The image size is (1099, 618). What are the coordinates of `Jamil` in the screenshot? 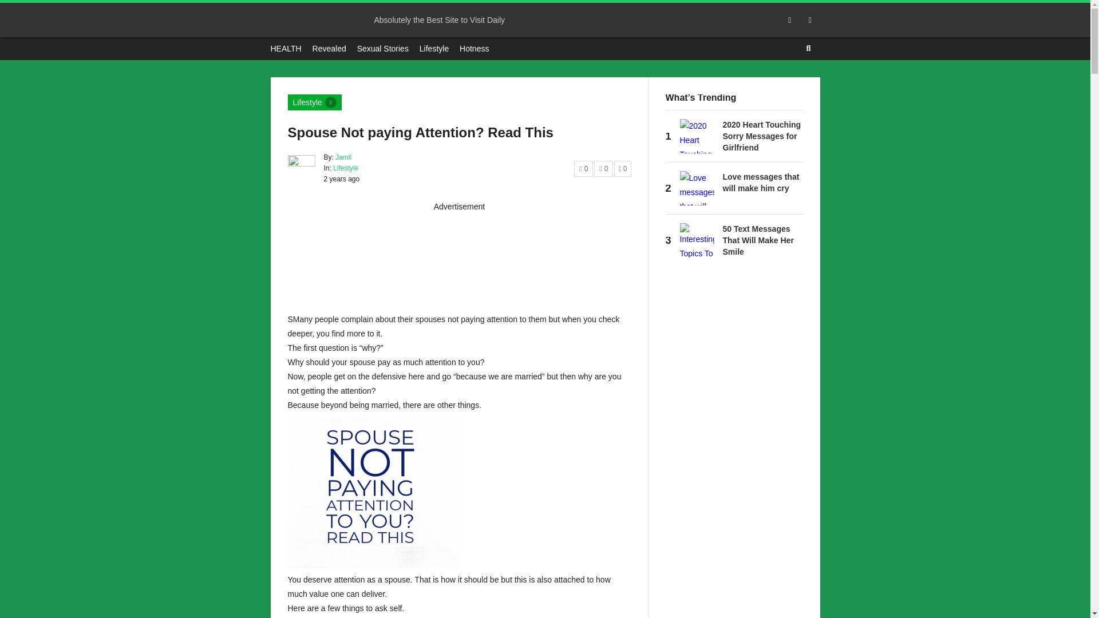 It's located at (343, 157).